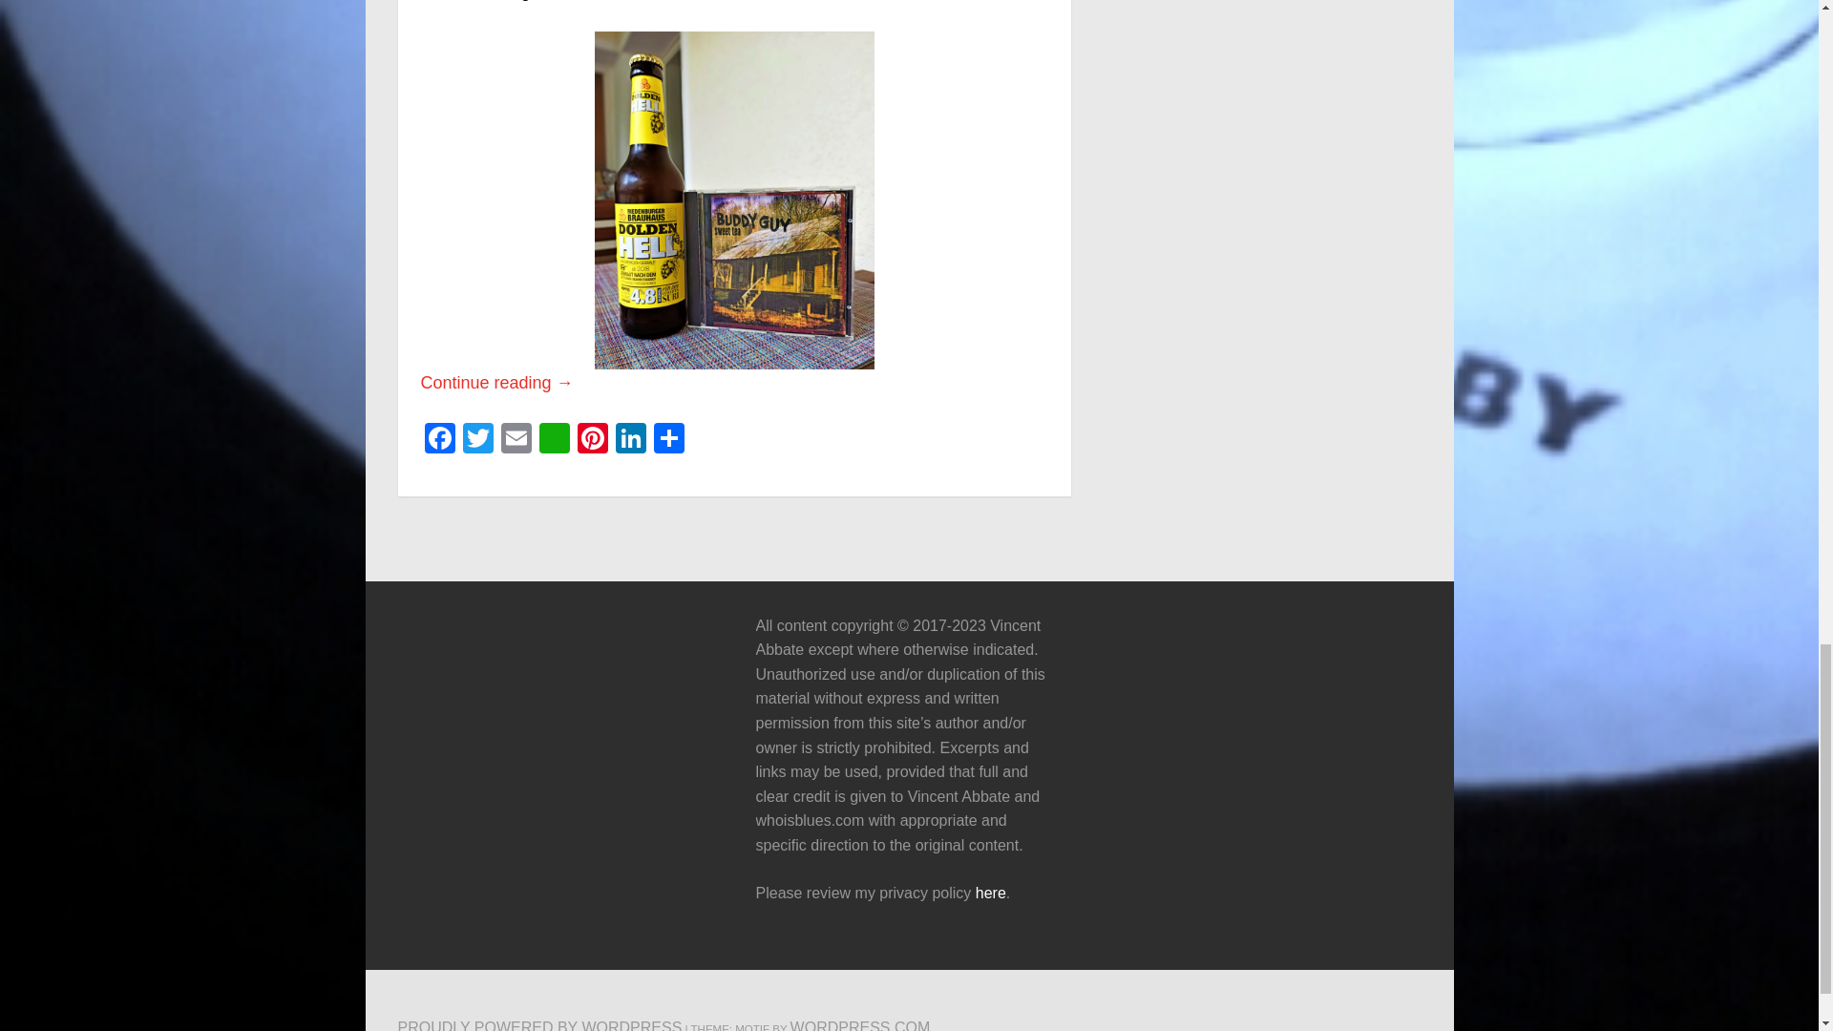 Image resolution: width=1833 pixels, height=1031 pixels. Describe the element at coordinates (668, 439) in the screenshot. I see `Share` at that location.